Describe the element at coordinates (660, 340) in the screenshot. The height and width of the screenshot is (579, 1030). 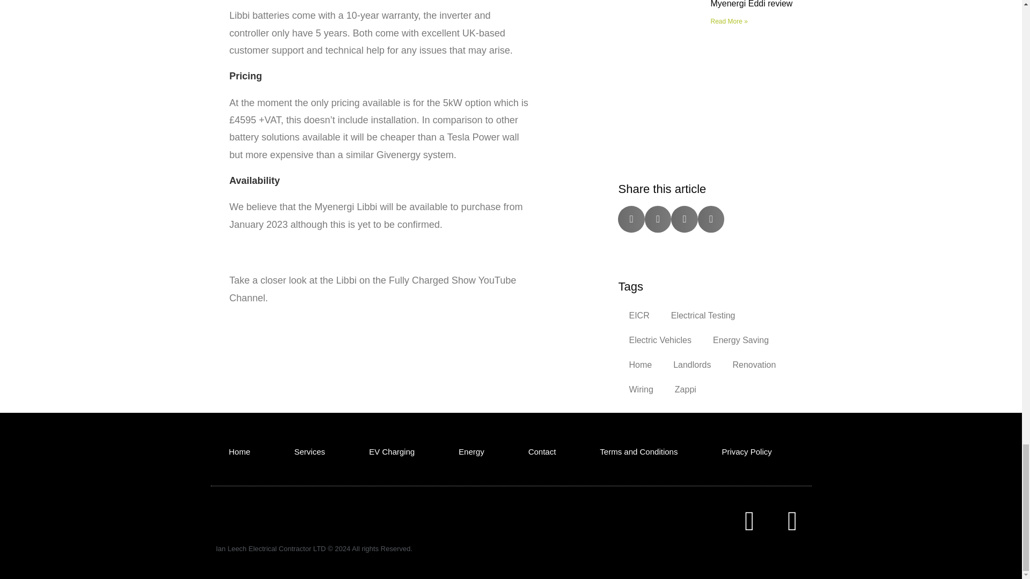
I see `Electric Vehicles` at that location.